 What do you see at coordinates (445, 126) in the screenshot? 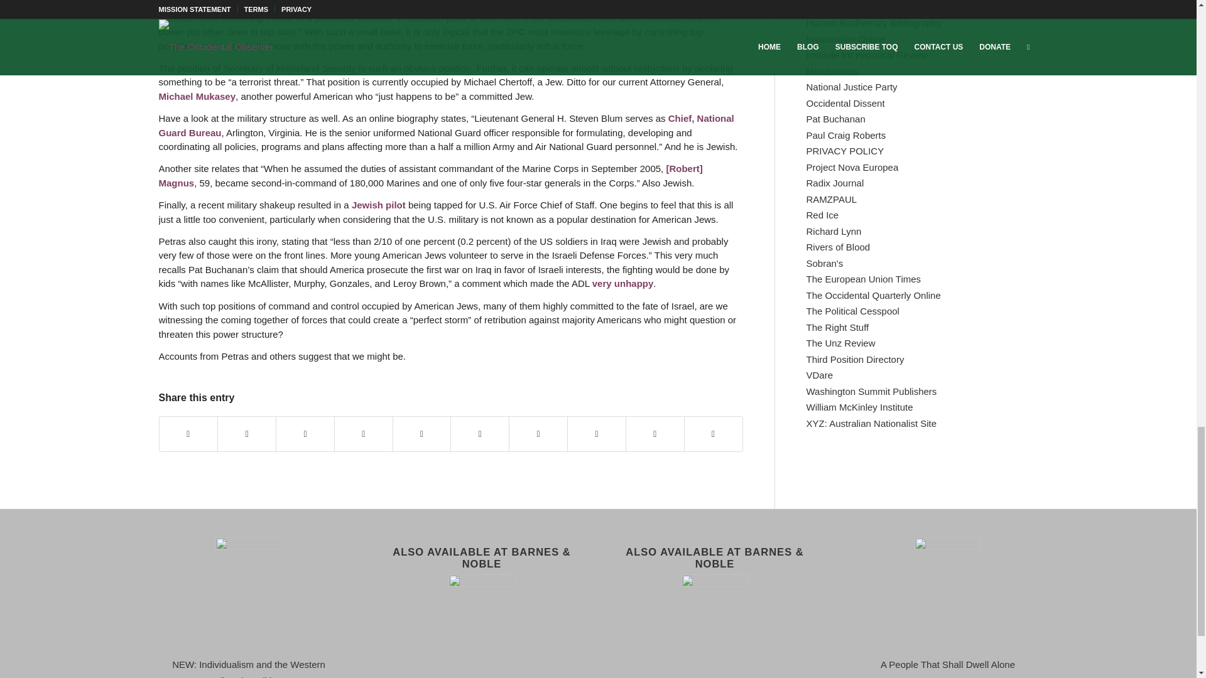
I see `Chief, National Guard Bureau` at bounding box center [445, 126].